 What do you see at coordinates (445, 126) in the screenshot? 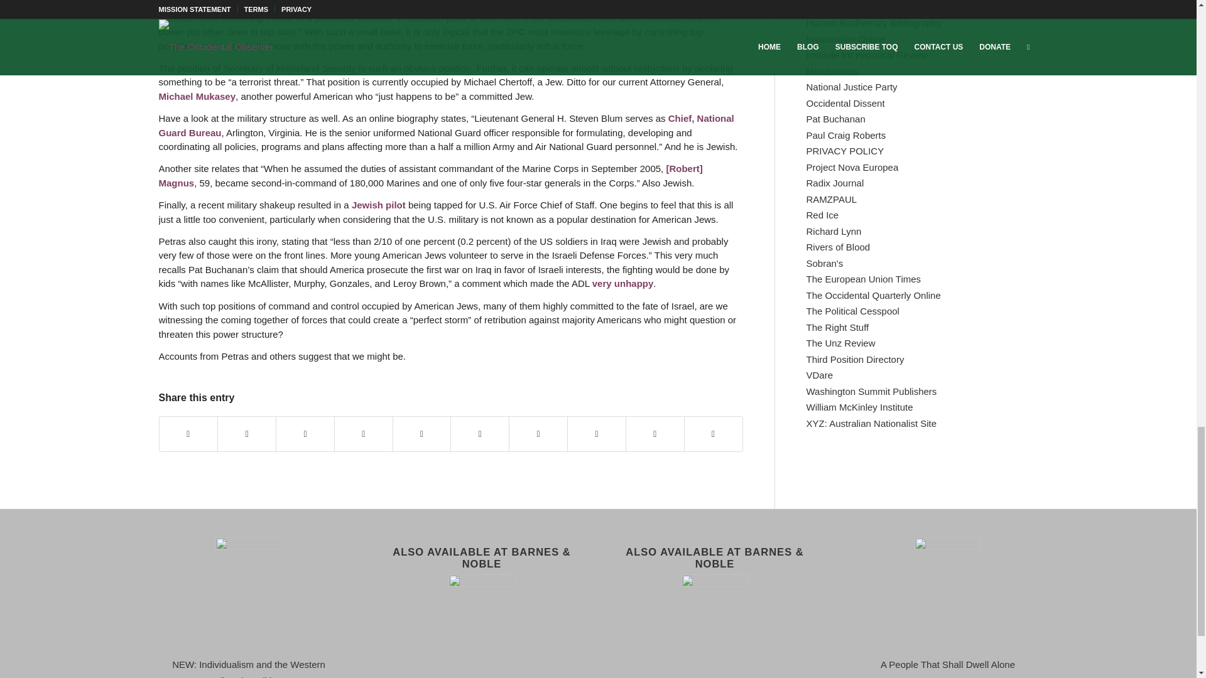
I see `Chief, National Guard Bureau` at bounding box center [445, 126].